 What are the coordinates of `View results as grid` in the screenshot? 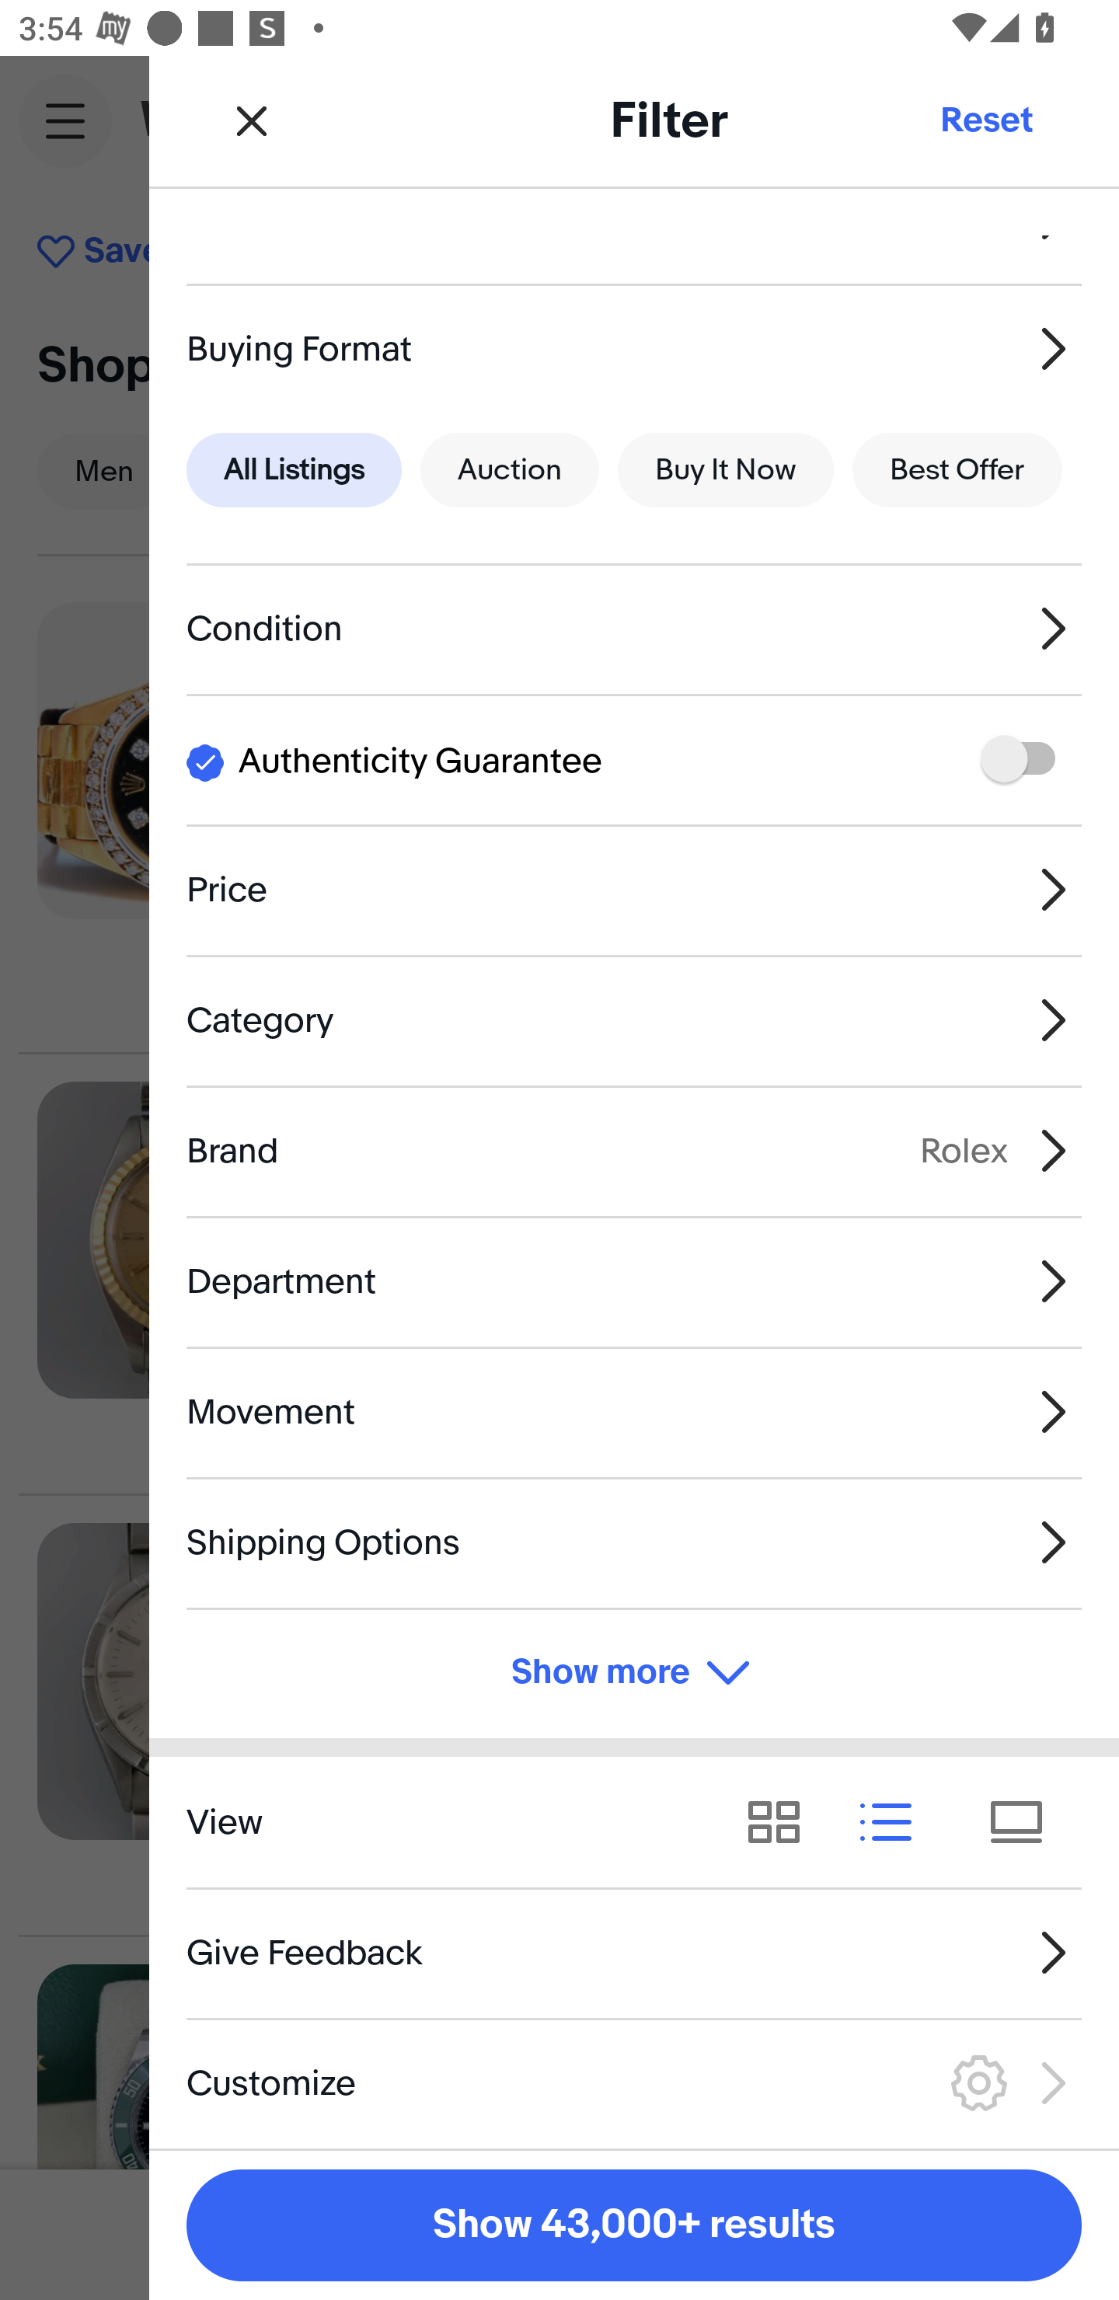 It's located at (783, 1823).